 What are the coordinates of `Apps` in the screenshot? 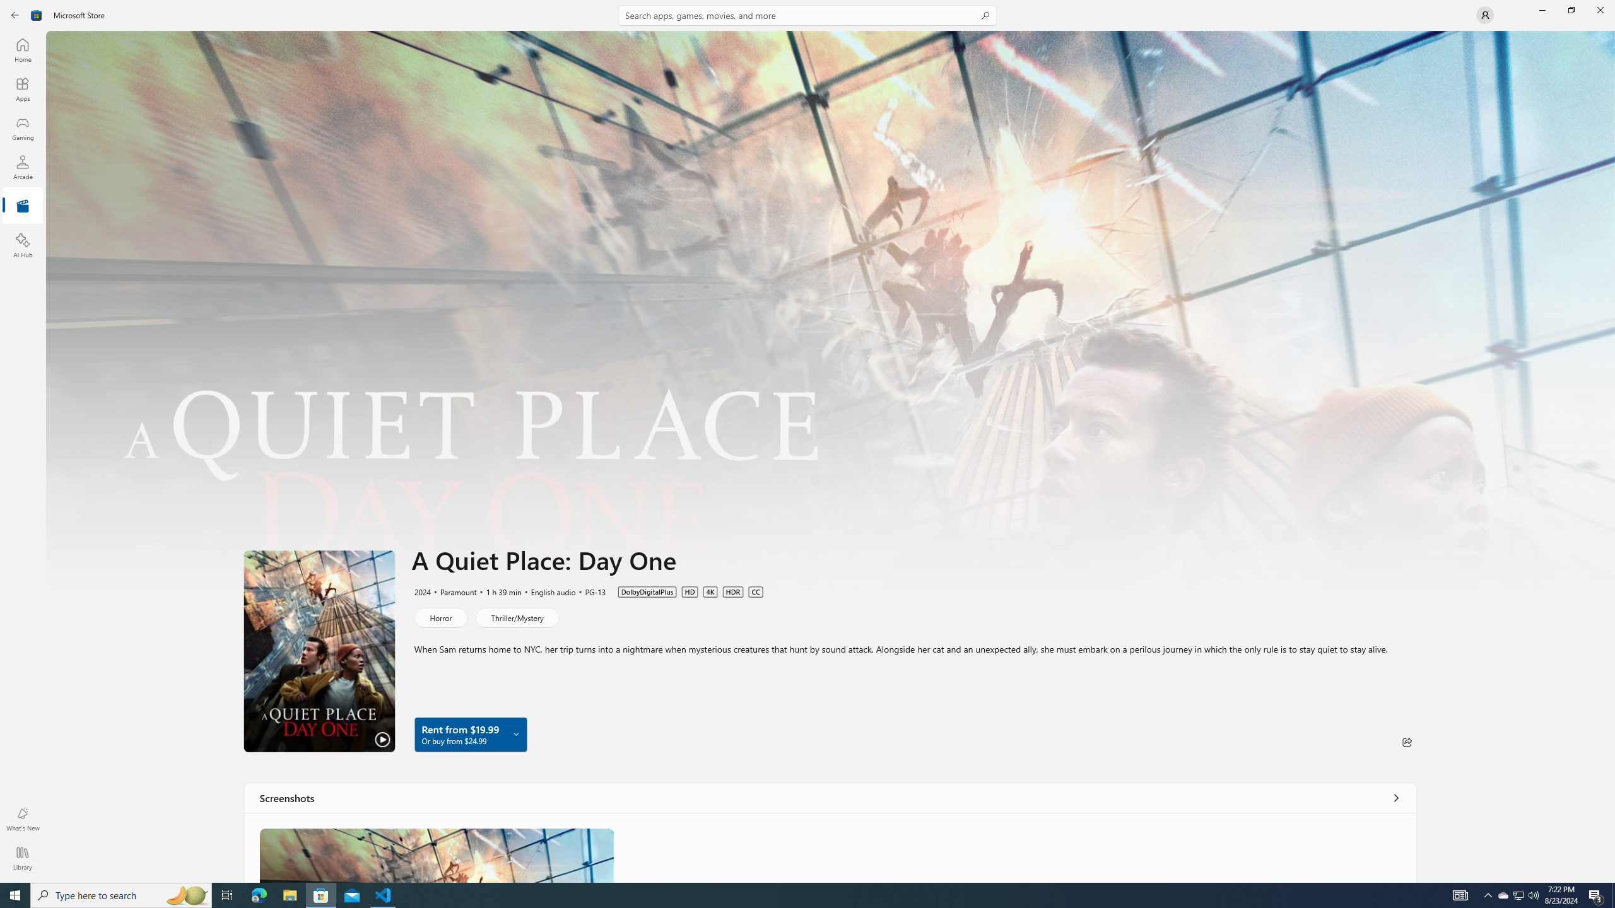 It's located at (23, 89).